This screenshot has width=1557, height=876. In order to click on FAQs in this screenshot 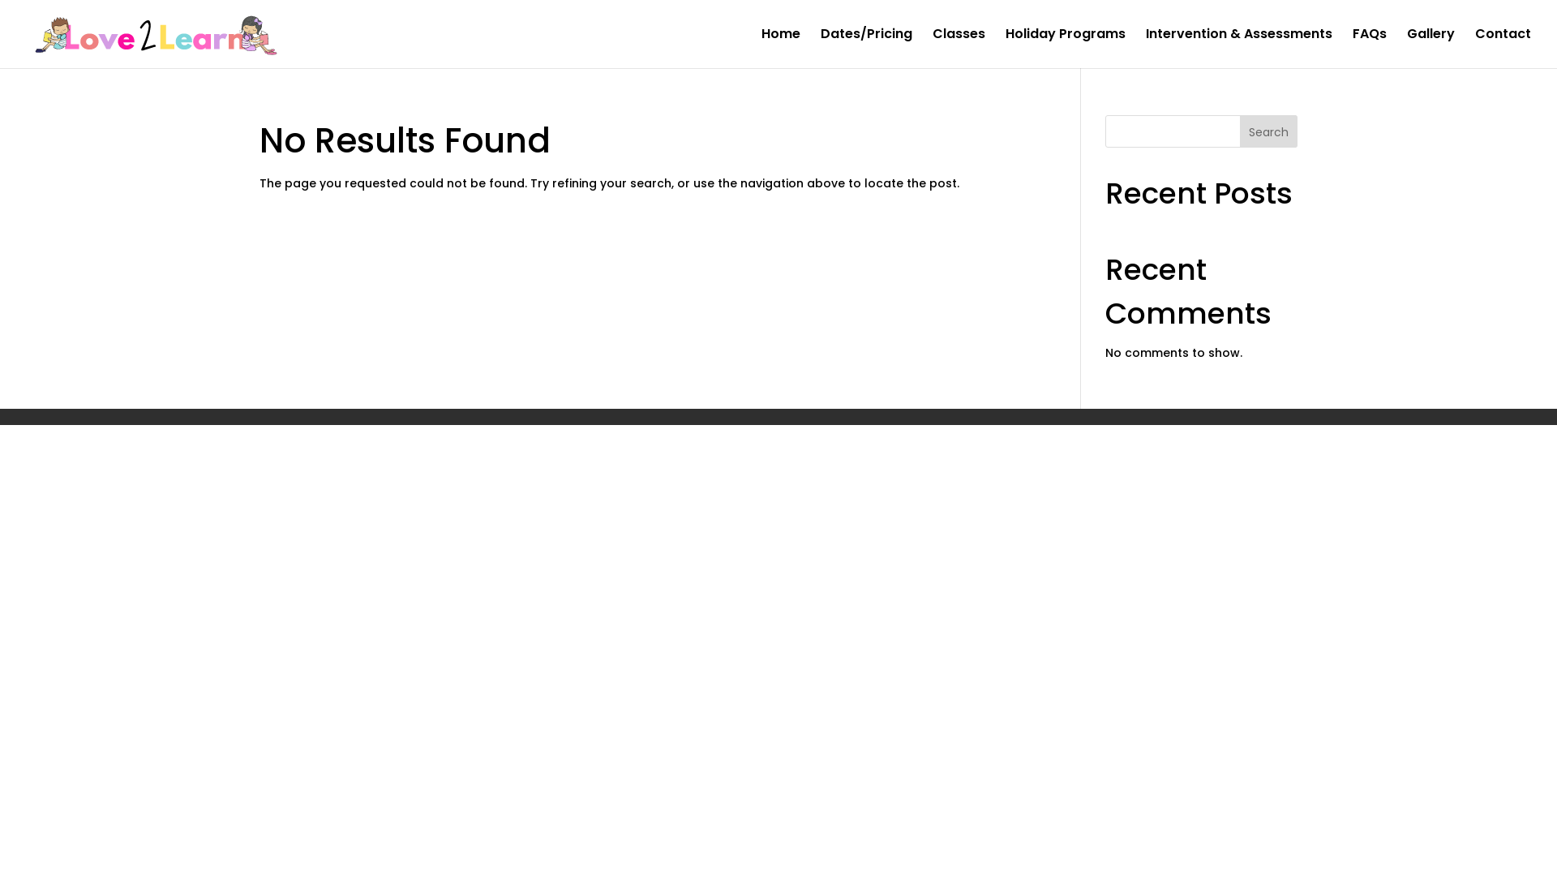, I will do `click(1370, 49)`.